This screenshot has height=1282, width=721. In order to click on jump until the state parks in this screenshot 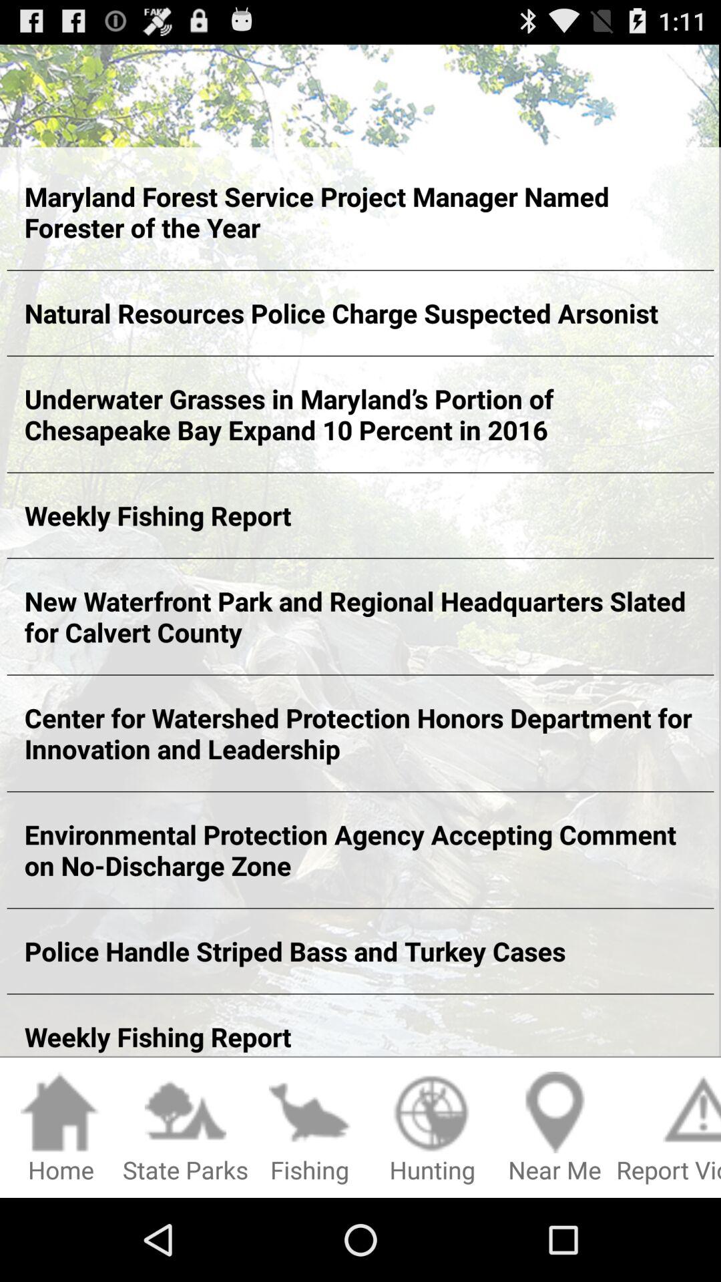, I will do `click(186, 1128)`.